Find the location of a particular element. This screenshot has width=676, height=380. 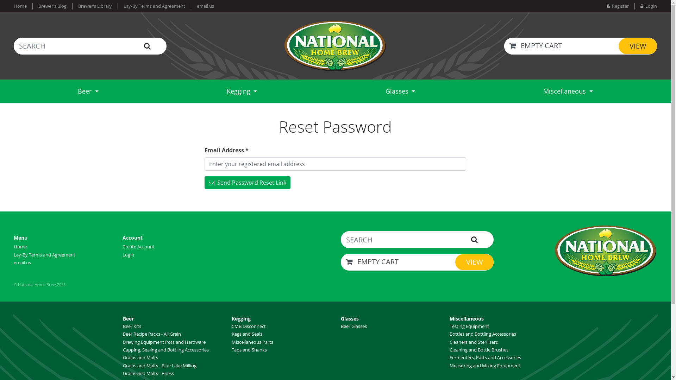

email us is located at coordinates (23, 262).